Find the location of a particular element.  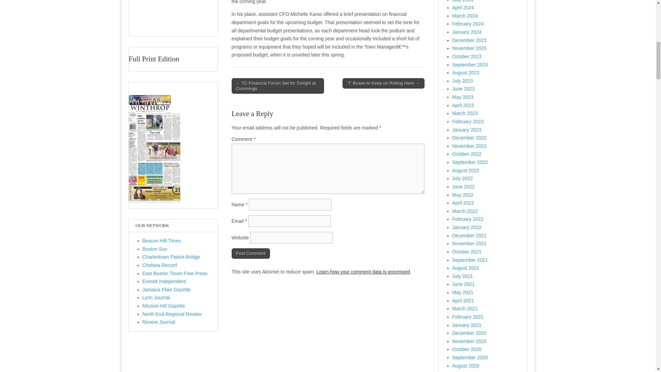

Boston Sun is located at coordinates (155, 249).